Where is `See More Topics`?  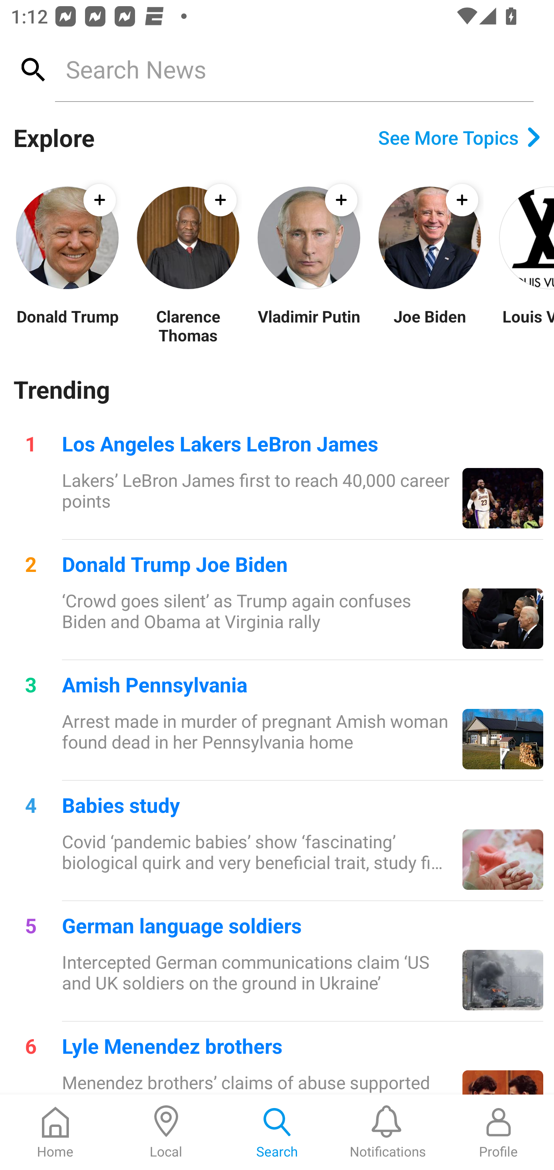 See More Topics is located at coordinates (459, 137).